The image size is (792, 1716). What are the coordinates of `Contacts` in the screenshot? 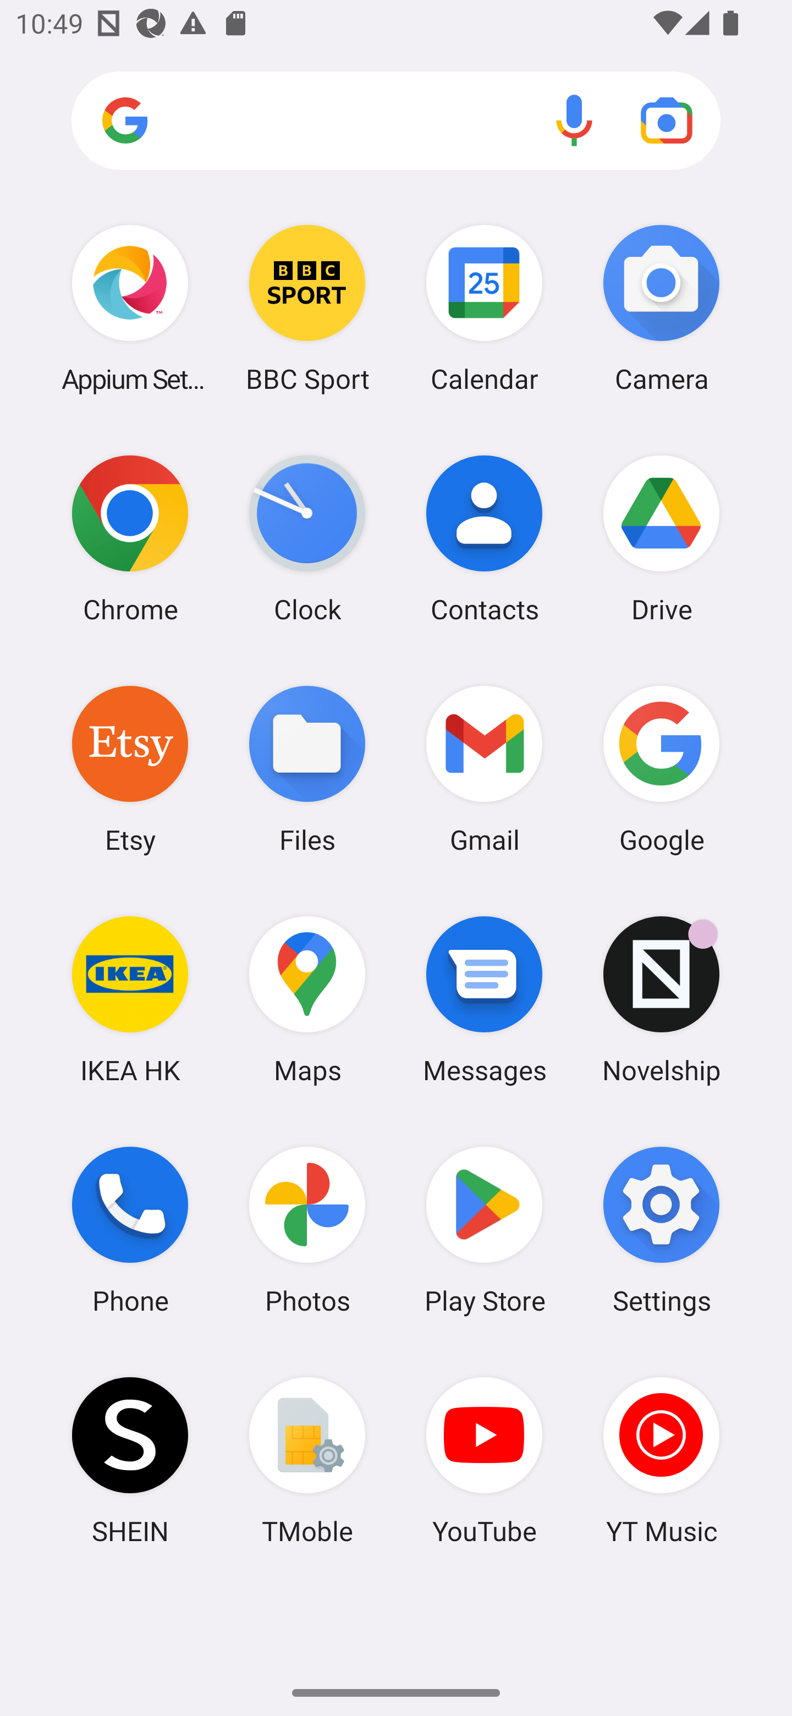 It's located at (485, 538).